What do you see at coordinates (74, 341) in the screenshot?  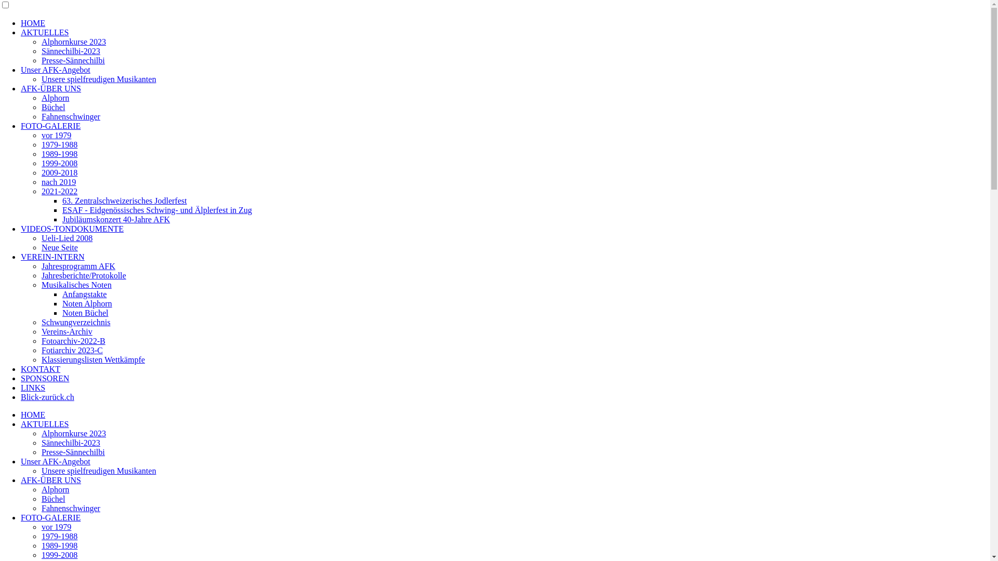 I see `Fotoarchiv-2022-B` at bounding box center [74, 341].